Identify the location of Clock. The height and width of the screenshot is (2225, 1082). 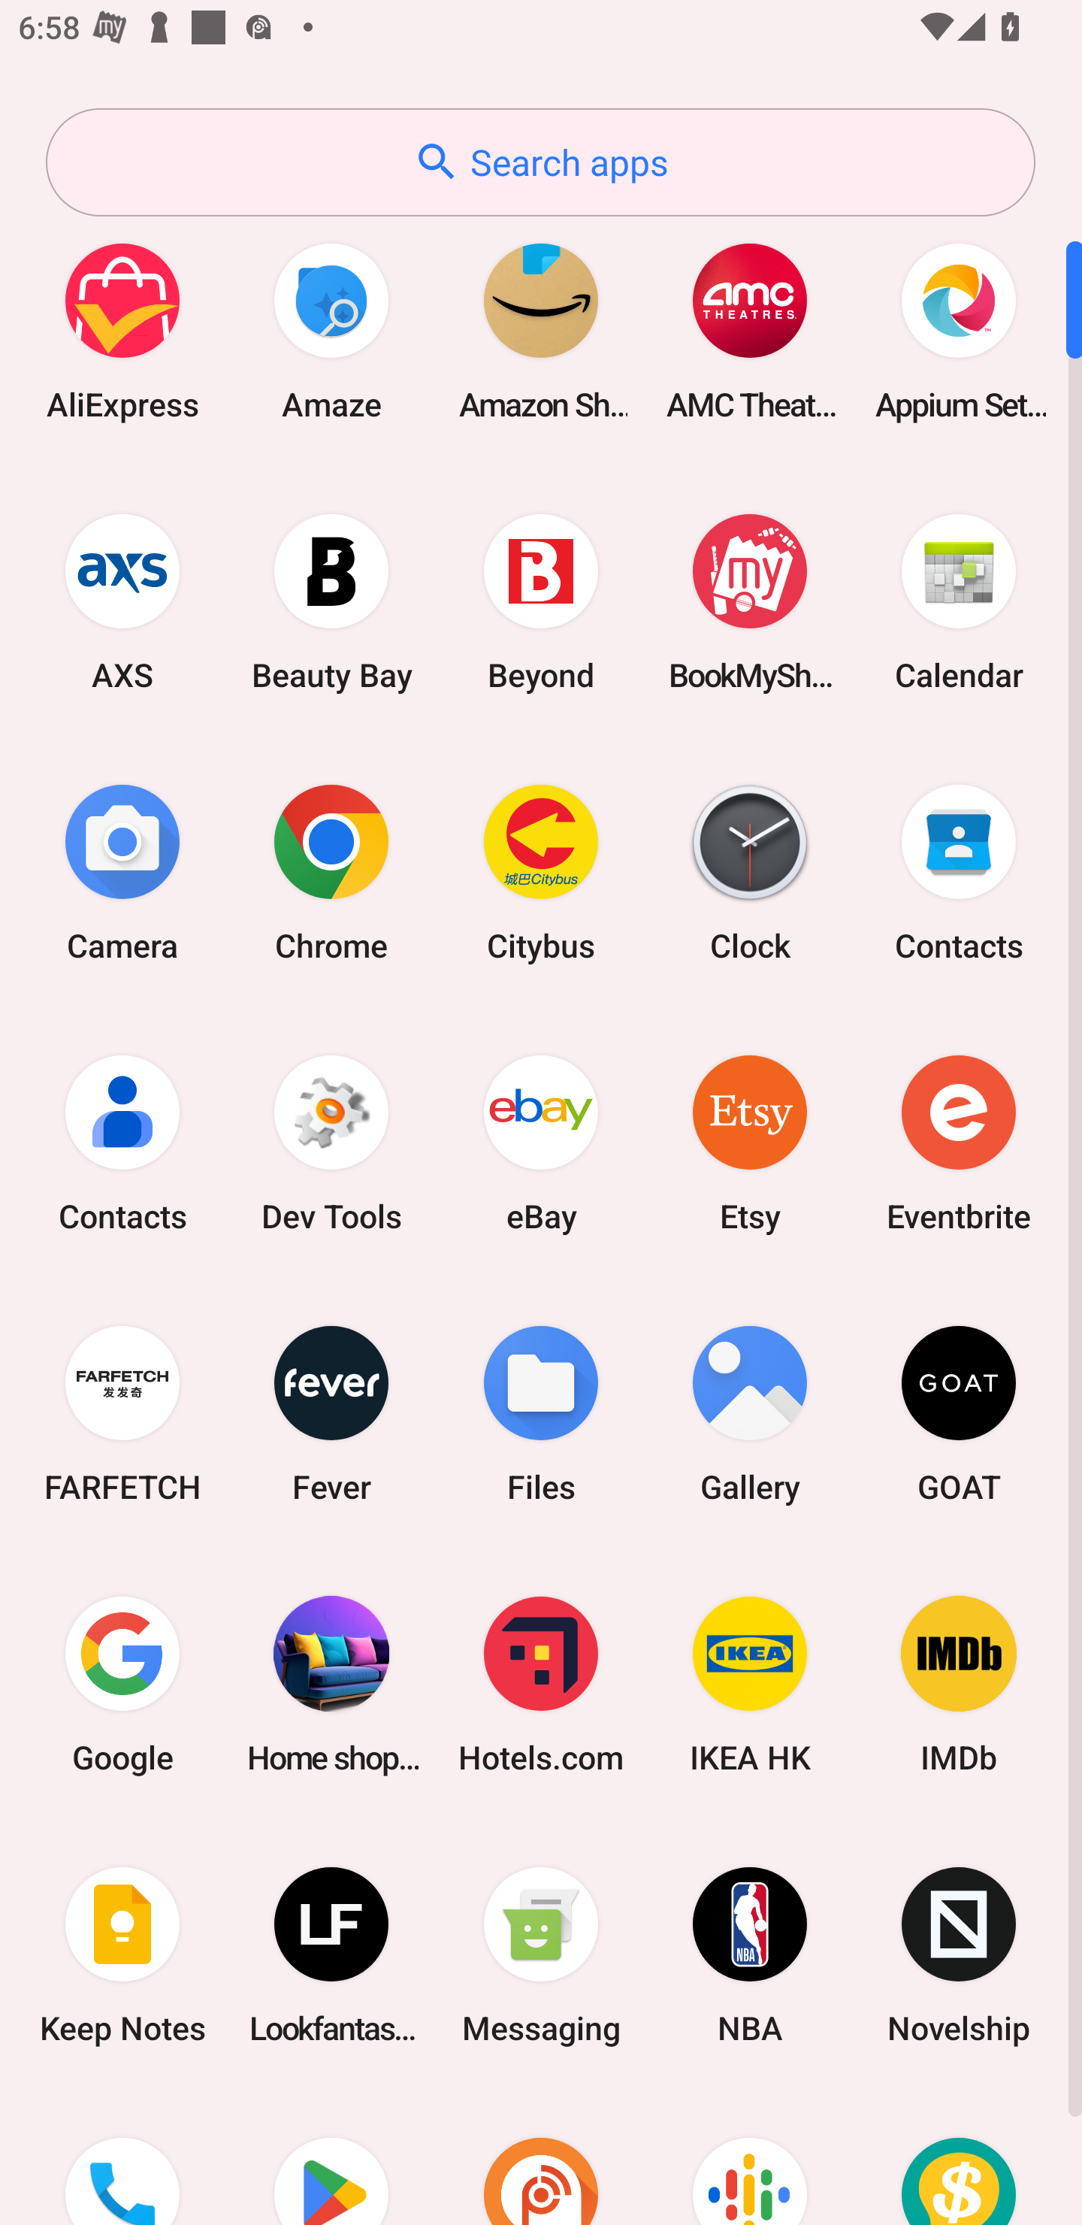
(750, 872).